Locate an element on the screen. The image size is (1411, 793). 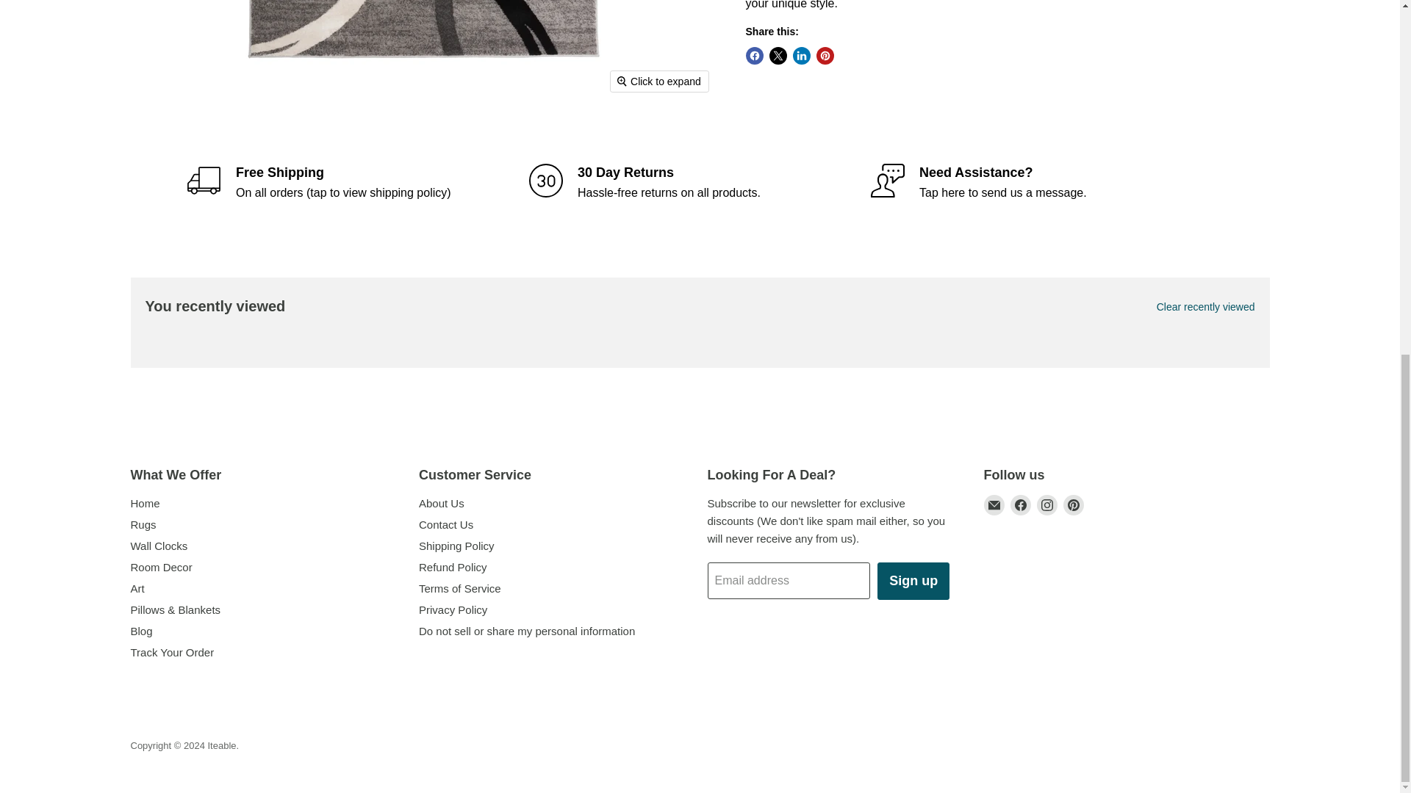
Pinterest is located at coordinates (1073, 505).